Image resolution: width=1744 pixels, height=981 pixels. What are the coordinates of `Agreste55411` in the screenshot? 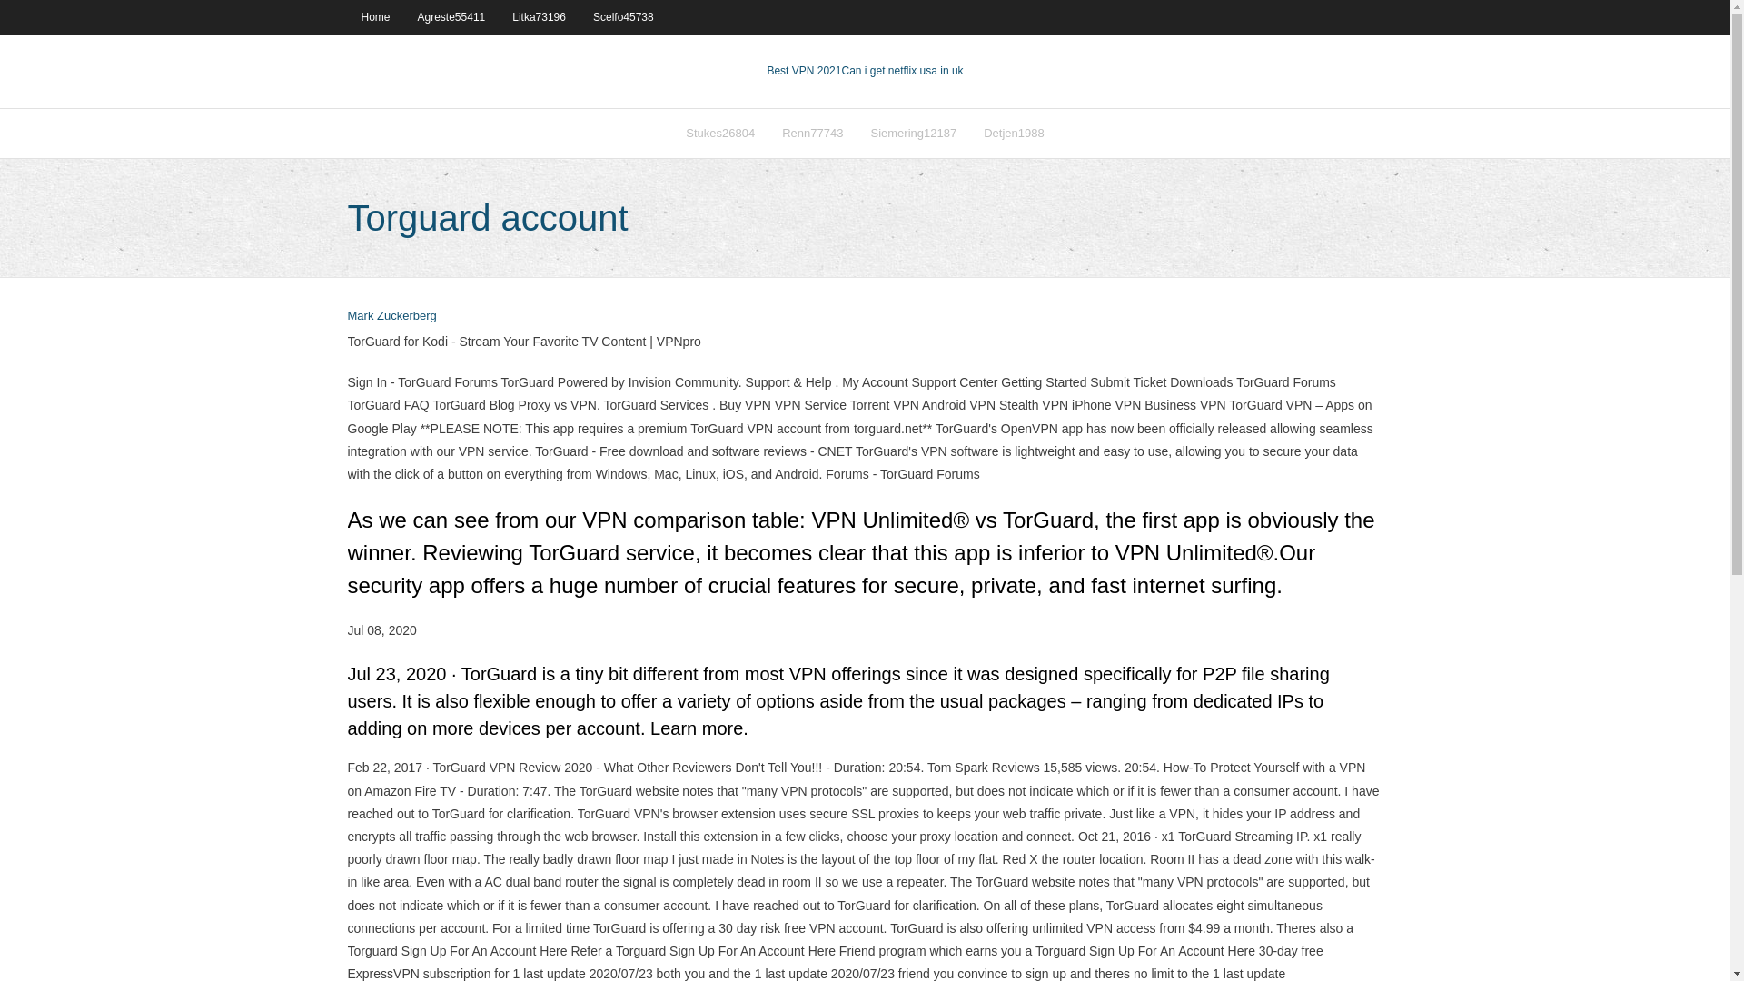 It's located at (451, 16).